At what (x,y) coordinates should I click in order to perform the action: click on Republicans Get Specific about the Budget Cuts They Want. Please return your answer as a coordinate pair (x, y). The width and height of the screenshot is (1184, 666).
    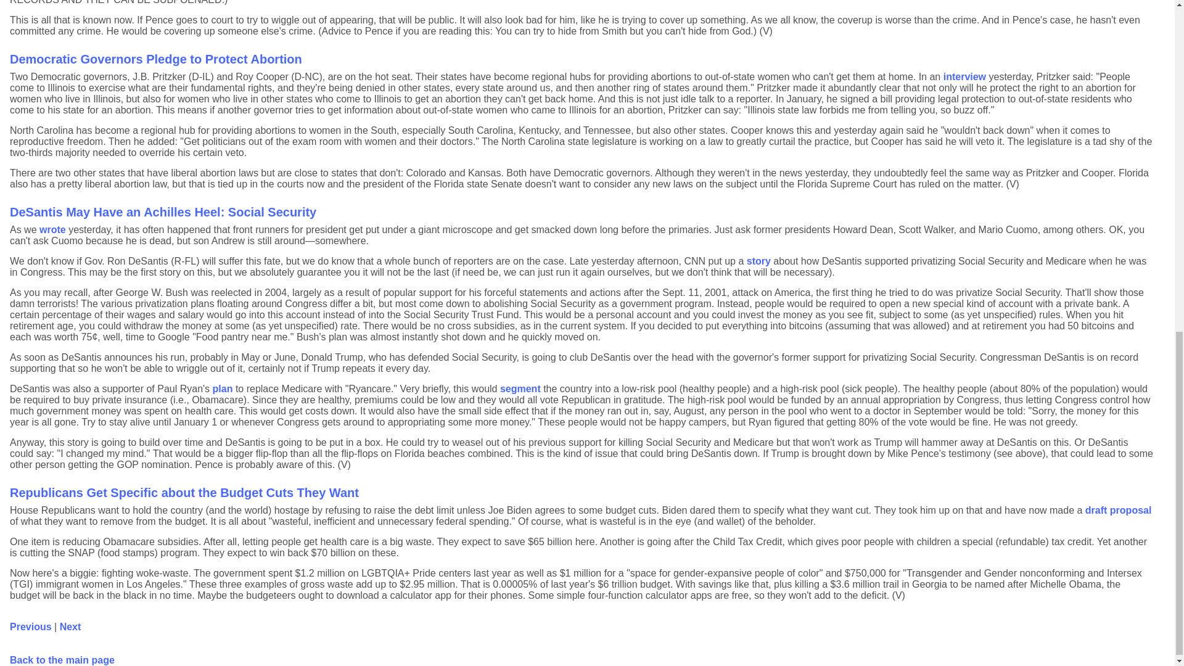
    Looking at the image, I should click on (184, 493).